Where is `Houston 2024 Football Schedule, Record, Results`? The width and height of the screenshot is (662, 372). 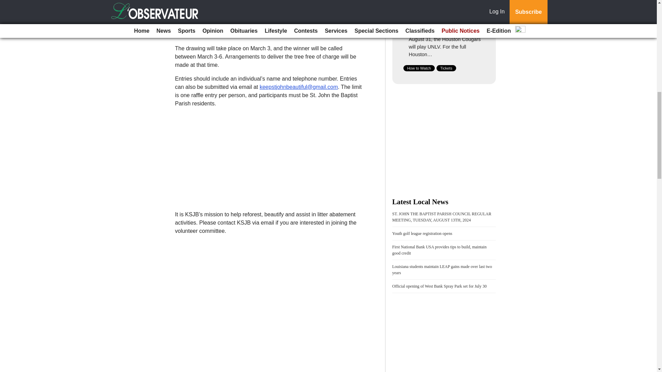
Houston 2024 Football Schedule, Record, Results is located at coordinates (439, 19).